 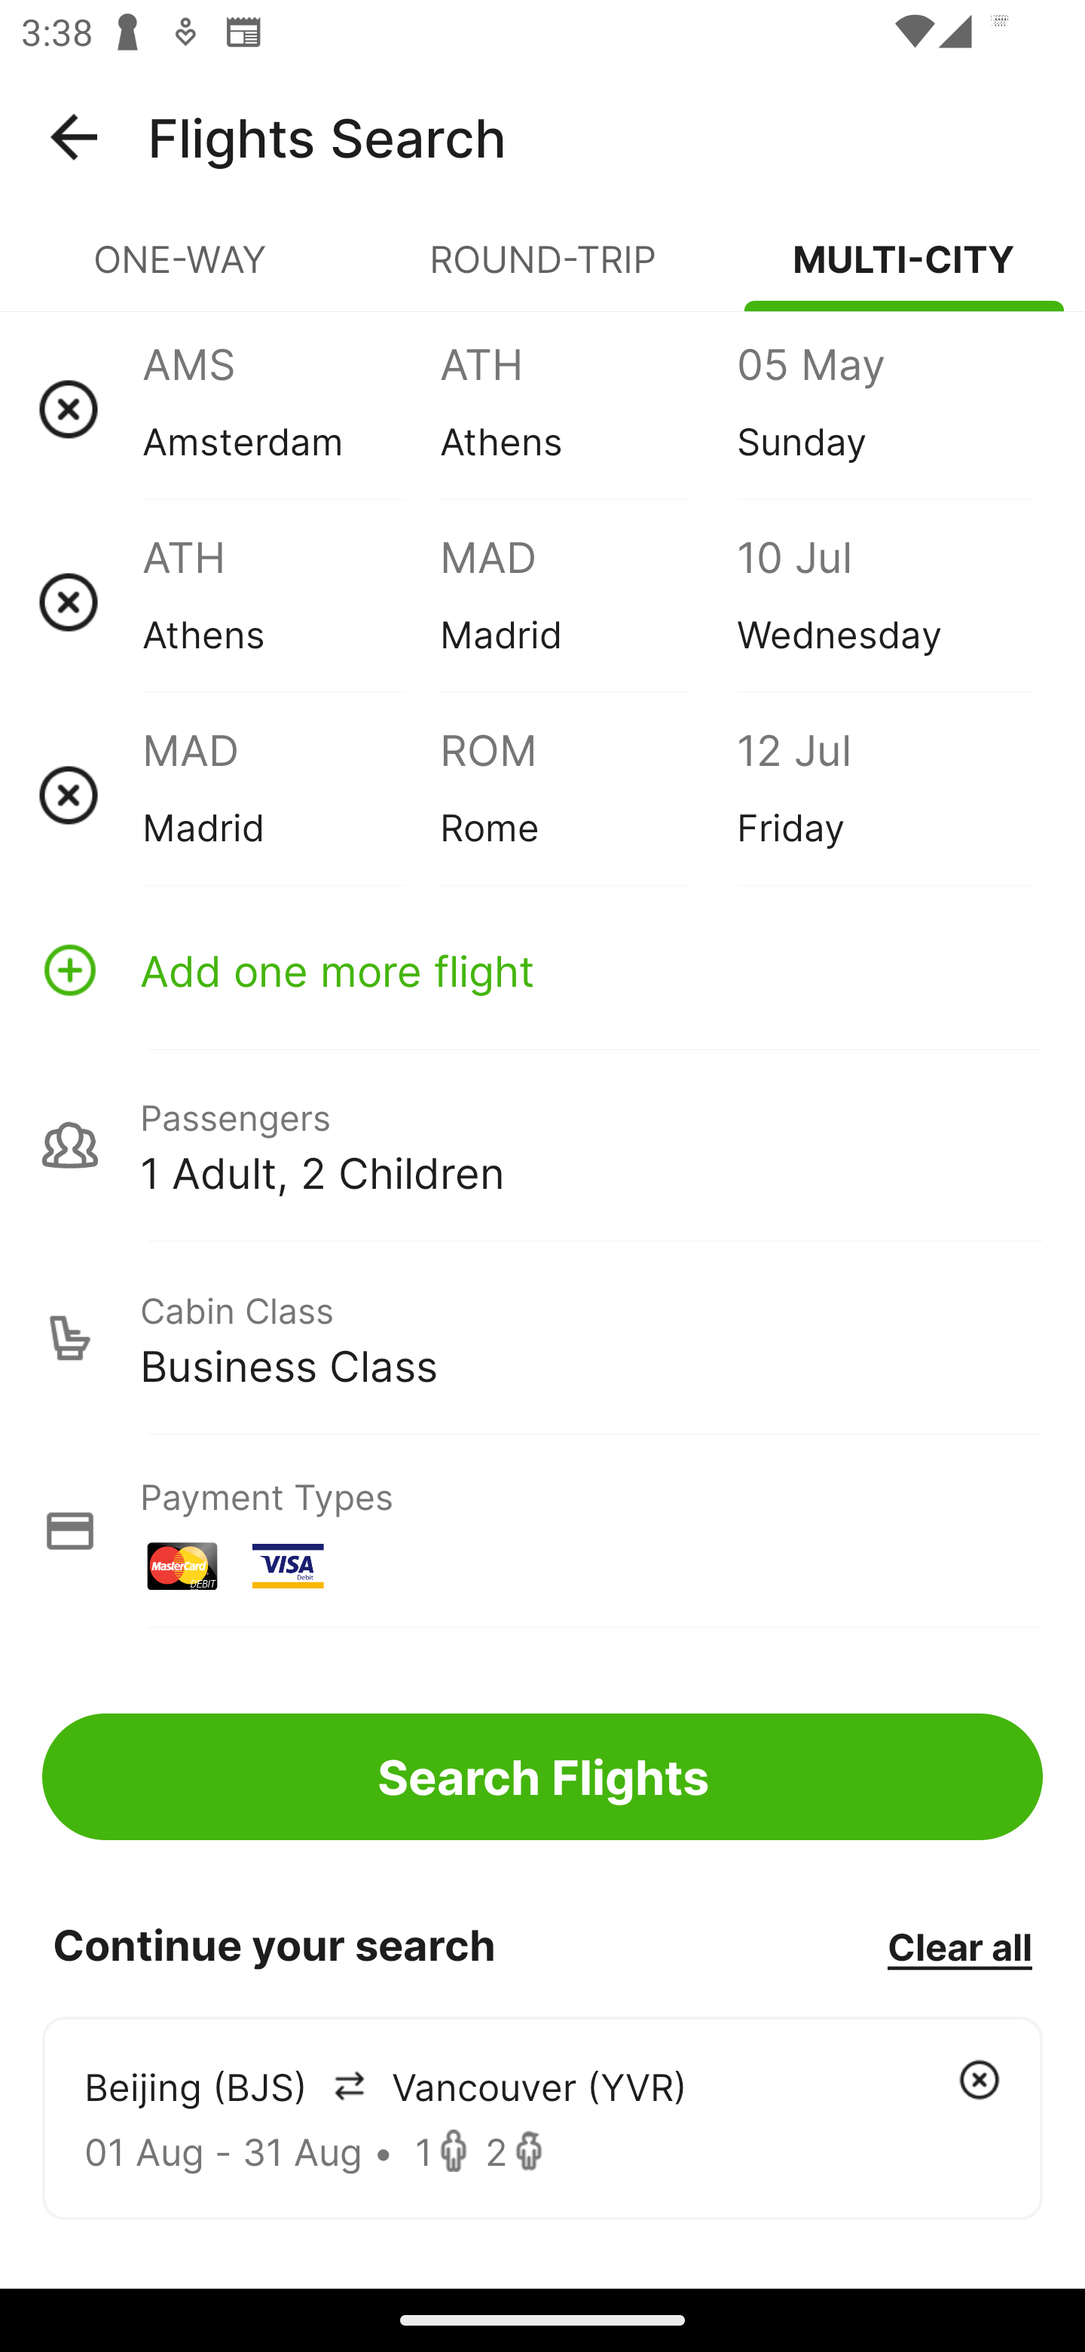 I want to click on Passengers 1 Adult, 2 Children, so click(x=542, y=1144).